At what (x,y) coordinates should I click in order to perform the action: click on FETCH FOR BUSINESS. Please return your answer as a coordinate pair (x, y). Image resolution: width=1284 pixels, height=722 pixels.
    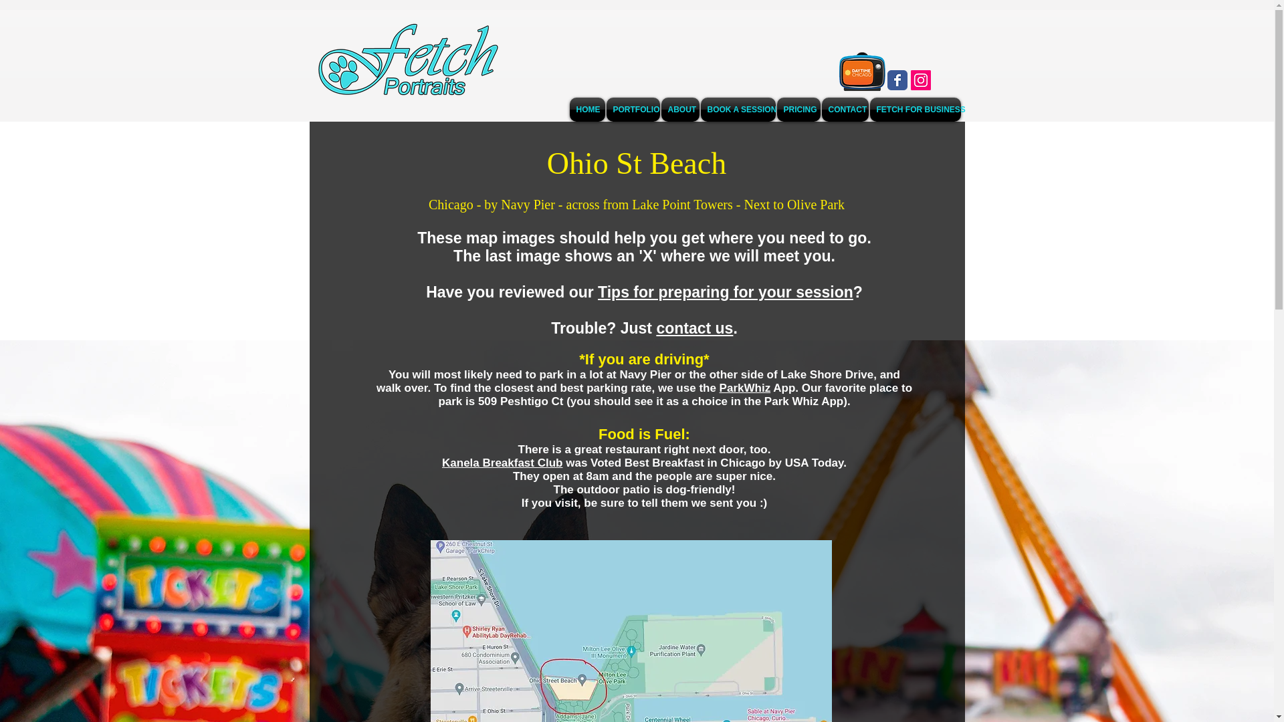
    Looking at the image, I should click on (915, 110).